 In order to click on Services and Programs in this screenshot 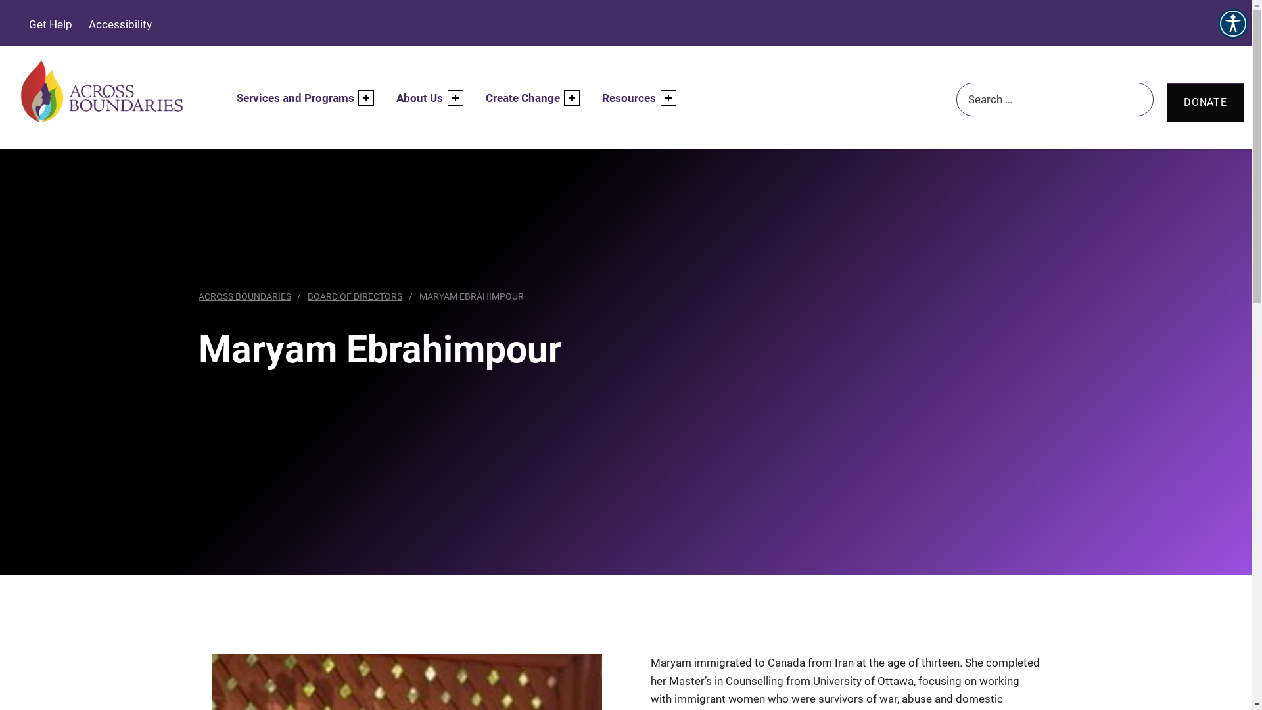, I will do `click(297, 99)`.